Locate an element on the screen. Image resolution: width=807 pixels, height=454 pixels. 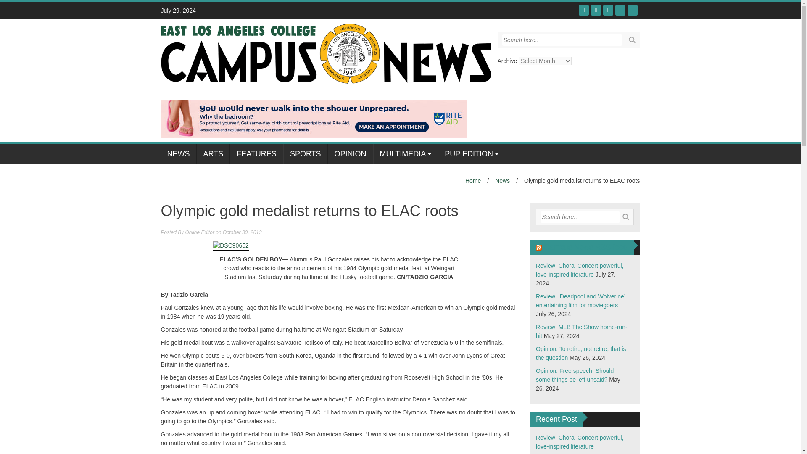
ARTS is located at coordinates (214, 154).